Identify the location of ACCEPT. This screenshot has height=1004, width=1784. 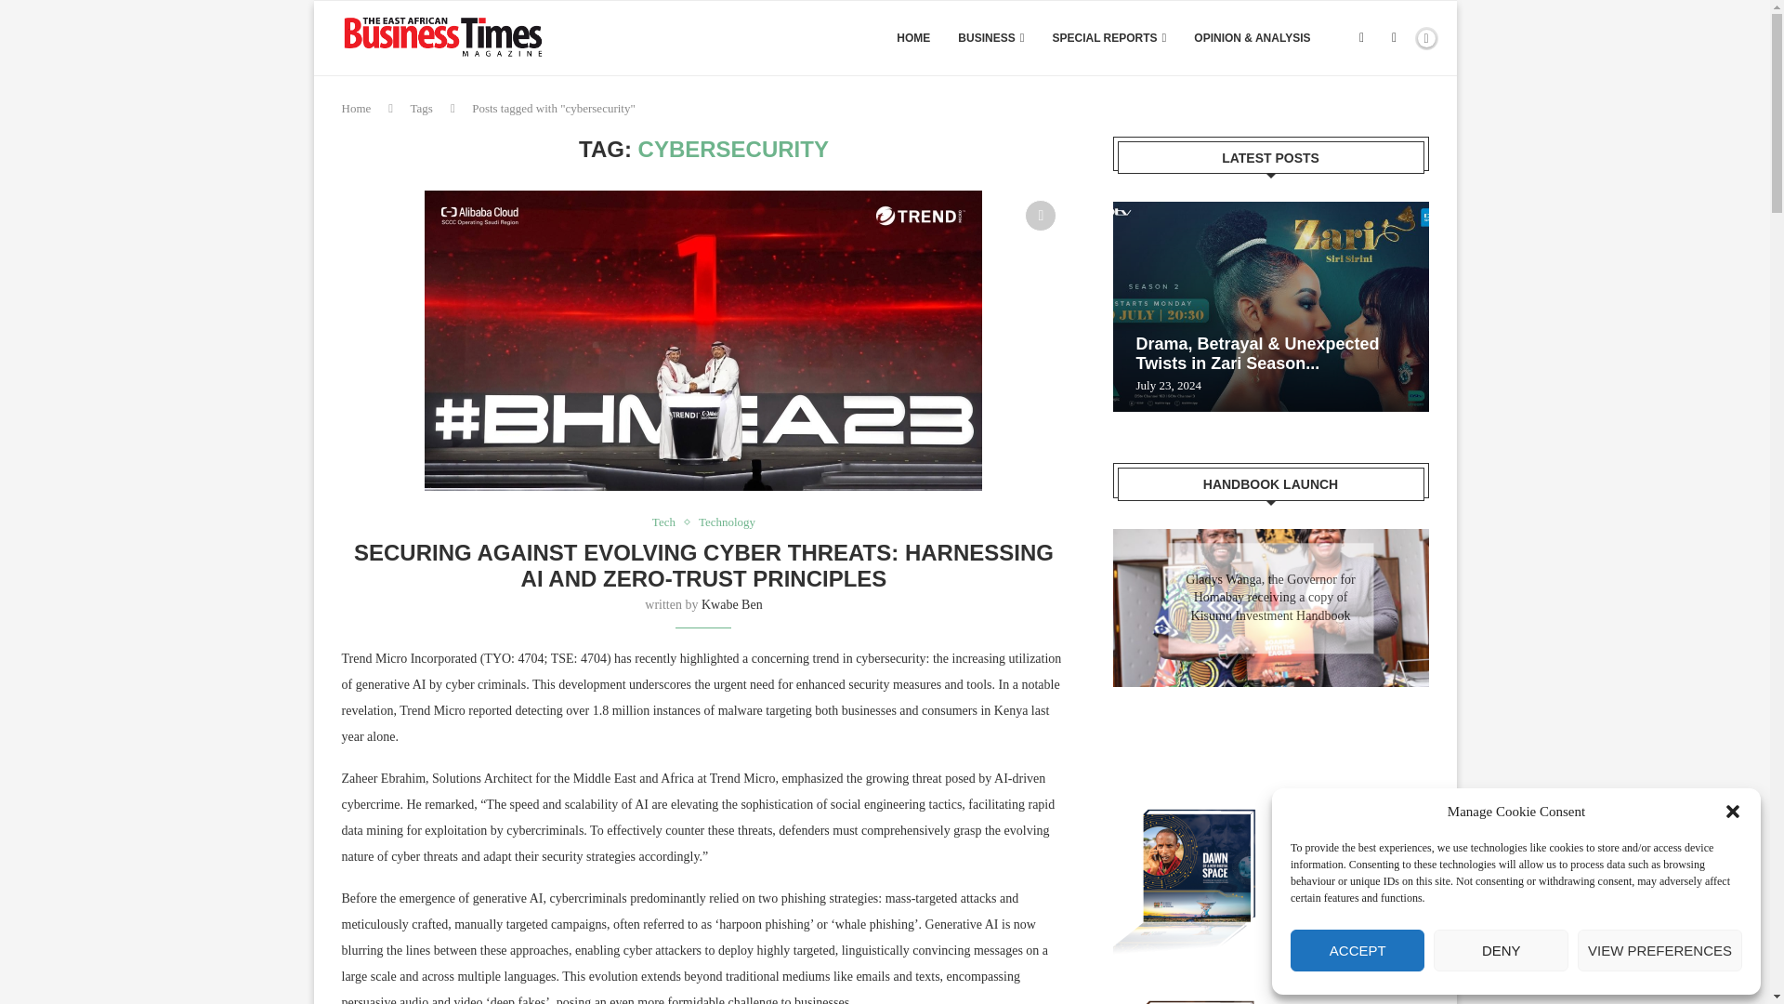
(1357, 950).